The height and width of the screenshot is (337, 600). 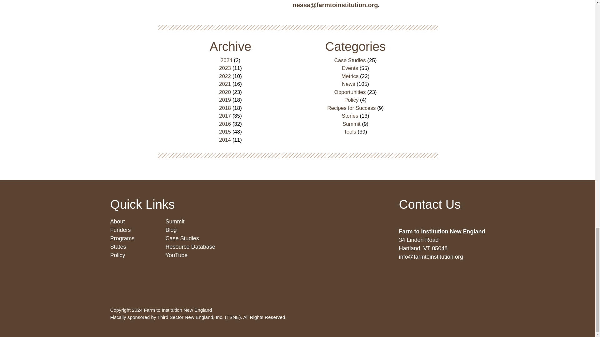 I want to click on Tools, so click(x=350, y=132).